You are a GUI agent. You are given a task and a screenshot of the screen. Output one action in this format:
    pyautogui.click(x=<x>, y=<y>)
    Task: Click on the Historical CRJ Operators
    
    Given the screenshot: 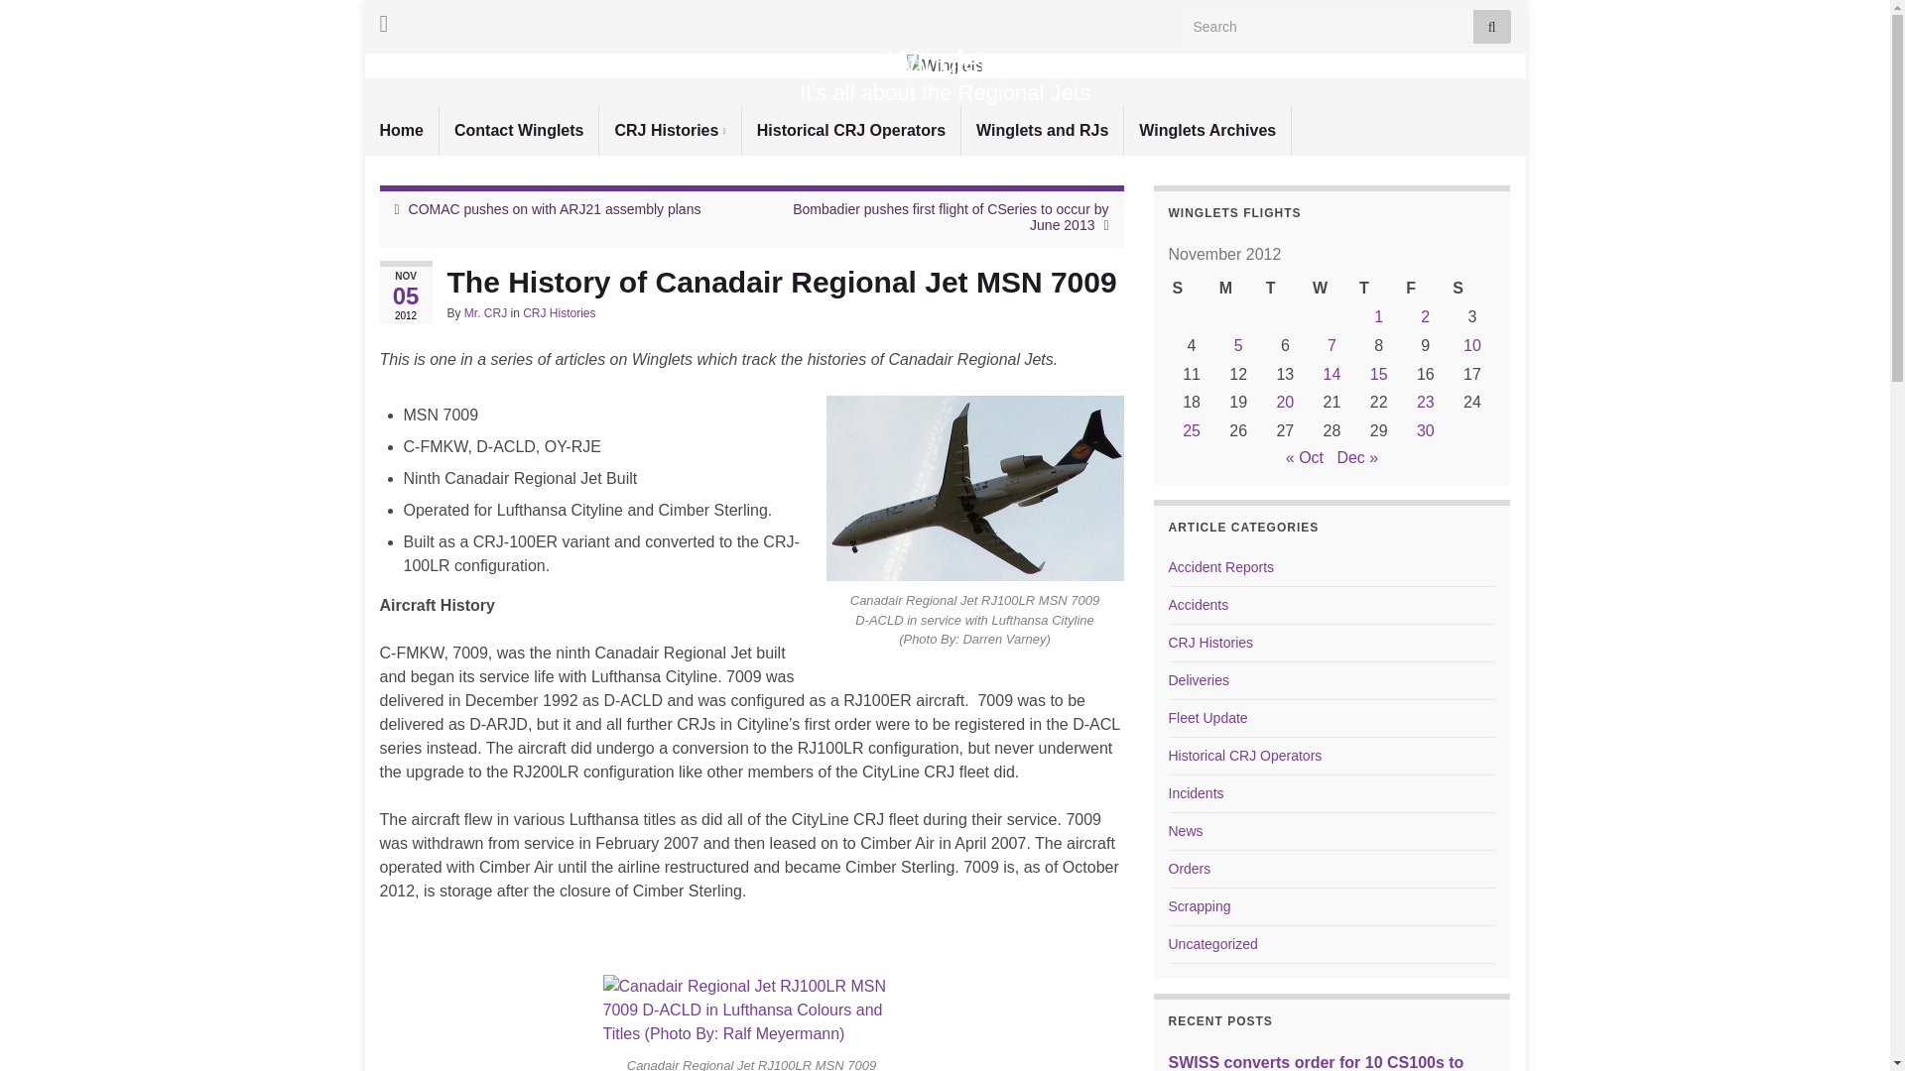 What is the action you would take?
    pyautogui.click(x=851, y=130)
    